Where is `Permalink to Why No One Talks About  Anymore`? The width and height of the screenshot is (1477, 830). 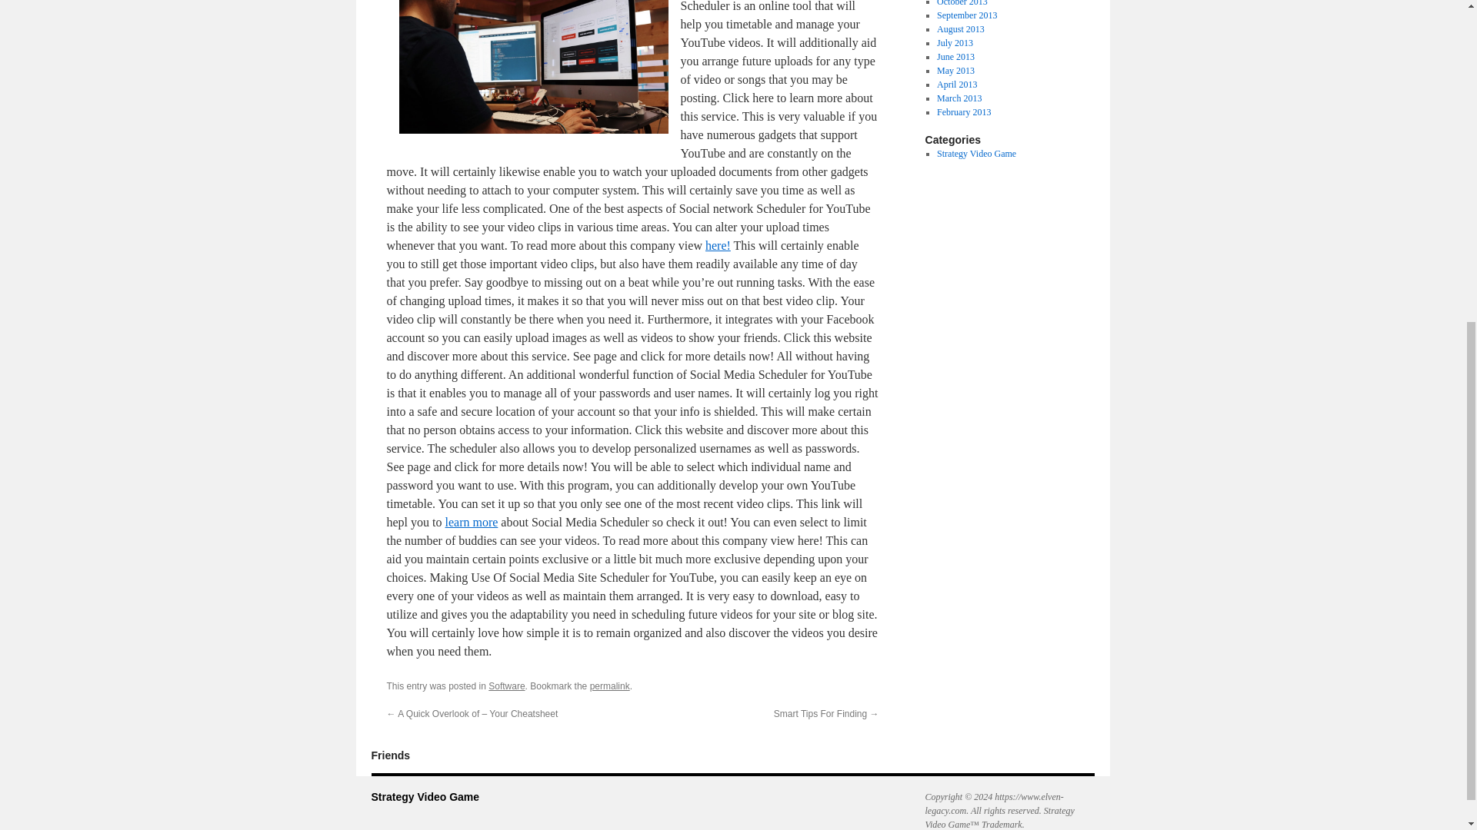 Permalink to Why No One Talks About  Anymore is located at coordinates (609, 686).